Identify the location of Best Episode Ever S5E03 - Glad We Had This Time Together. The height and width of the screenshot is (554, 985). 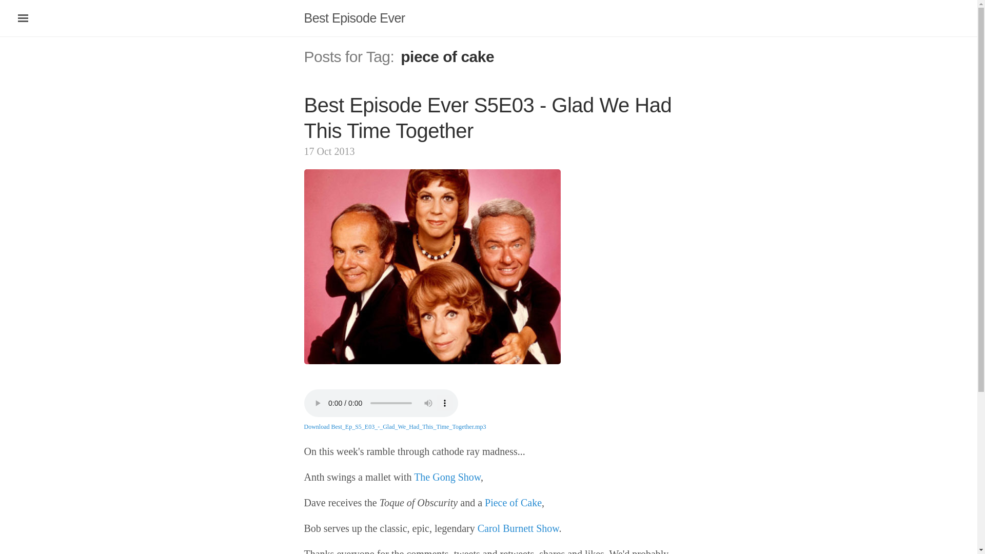
(487, 117).